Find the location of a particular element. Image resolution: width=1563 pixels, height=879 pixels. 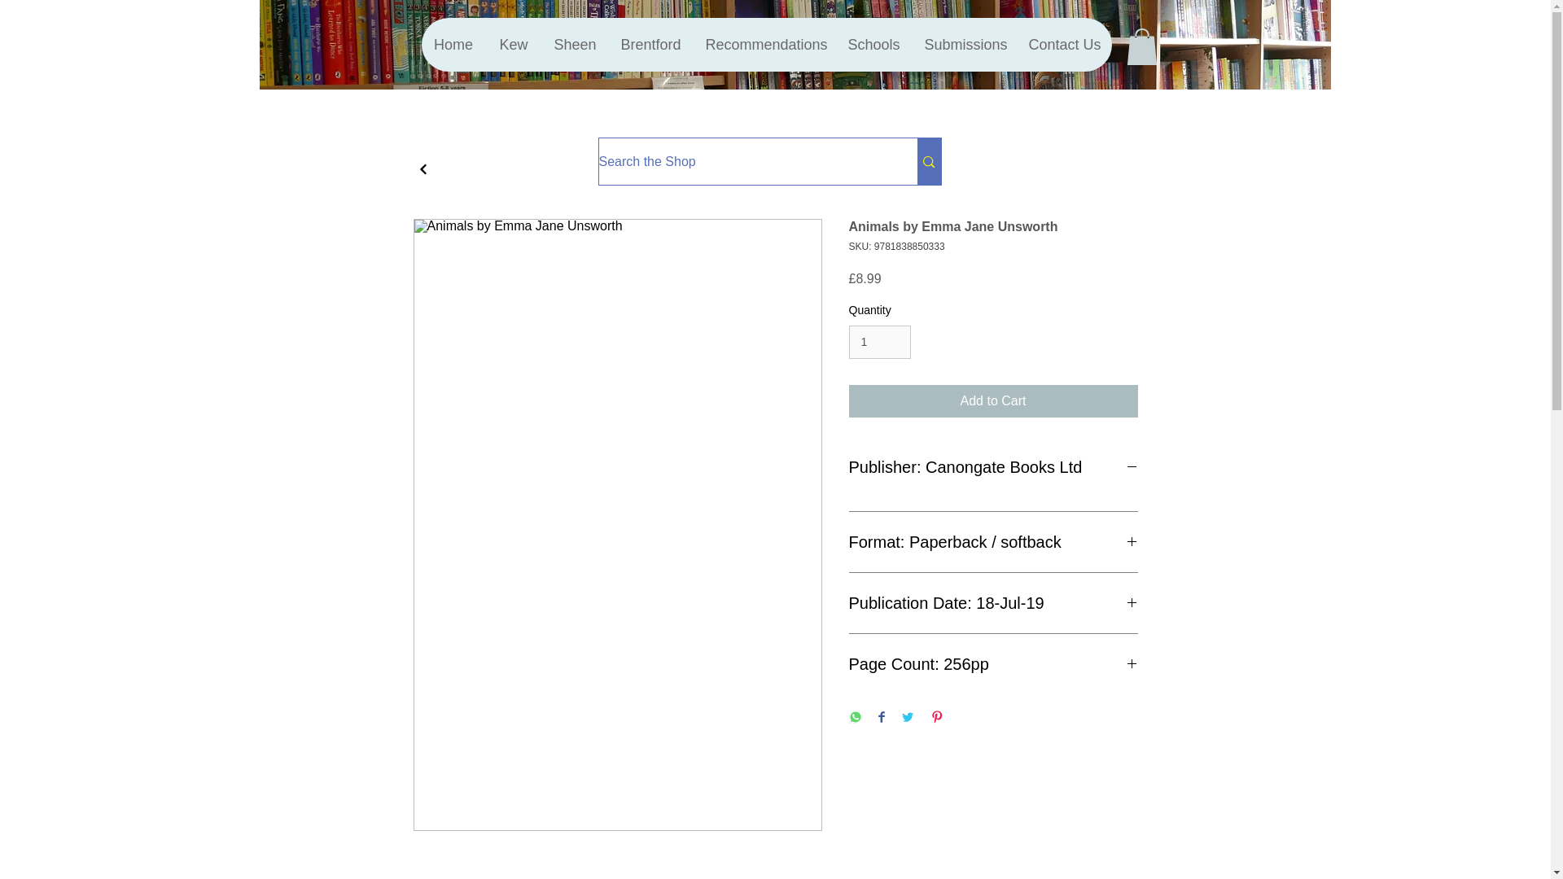

Page Count: 256pp is located at coordinates (993, 664).